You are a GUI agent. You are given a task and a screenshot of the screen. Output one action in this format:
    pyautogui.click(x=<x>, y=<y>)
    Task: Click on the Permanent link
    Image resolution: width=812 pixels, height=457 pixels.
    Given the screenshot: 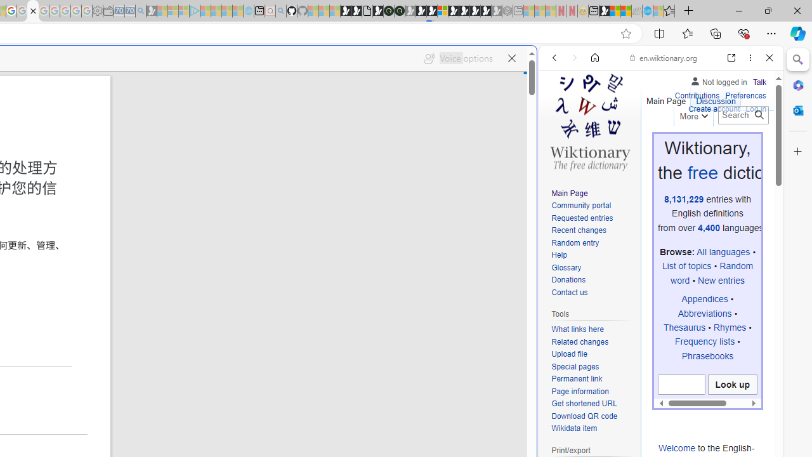 What is the action you would take?
    pyautogui.click(x=593, y=380)
    